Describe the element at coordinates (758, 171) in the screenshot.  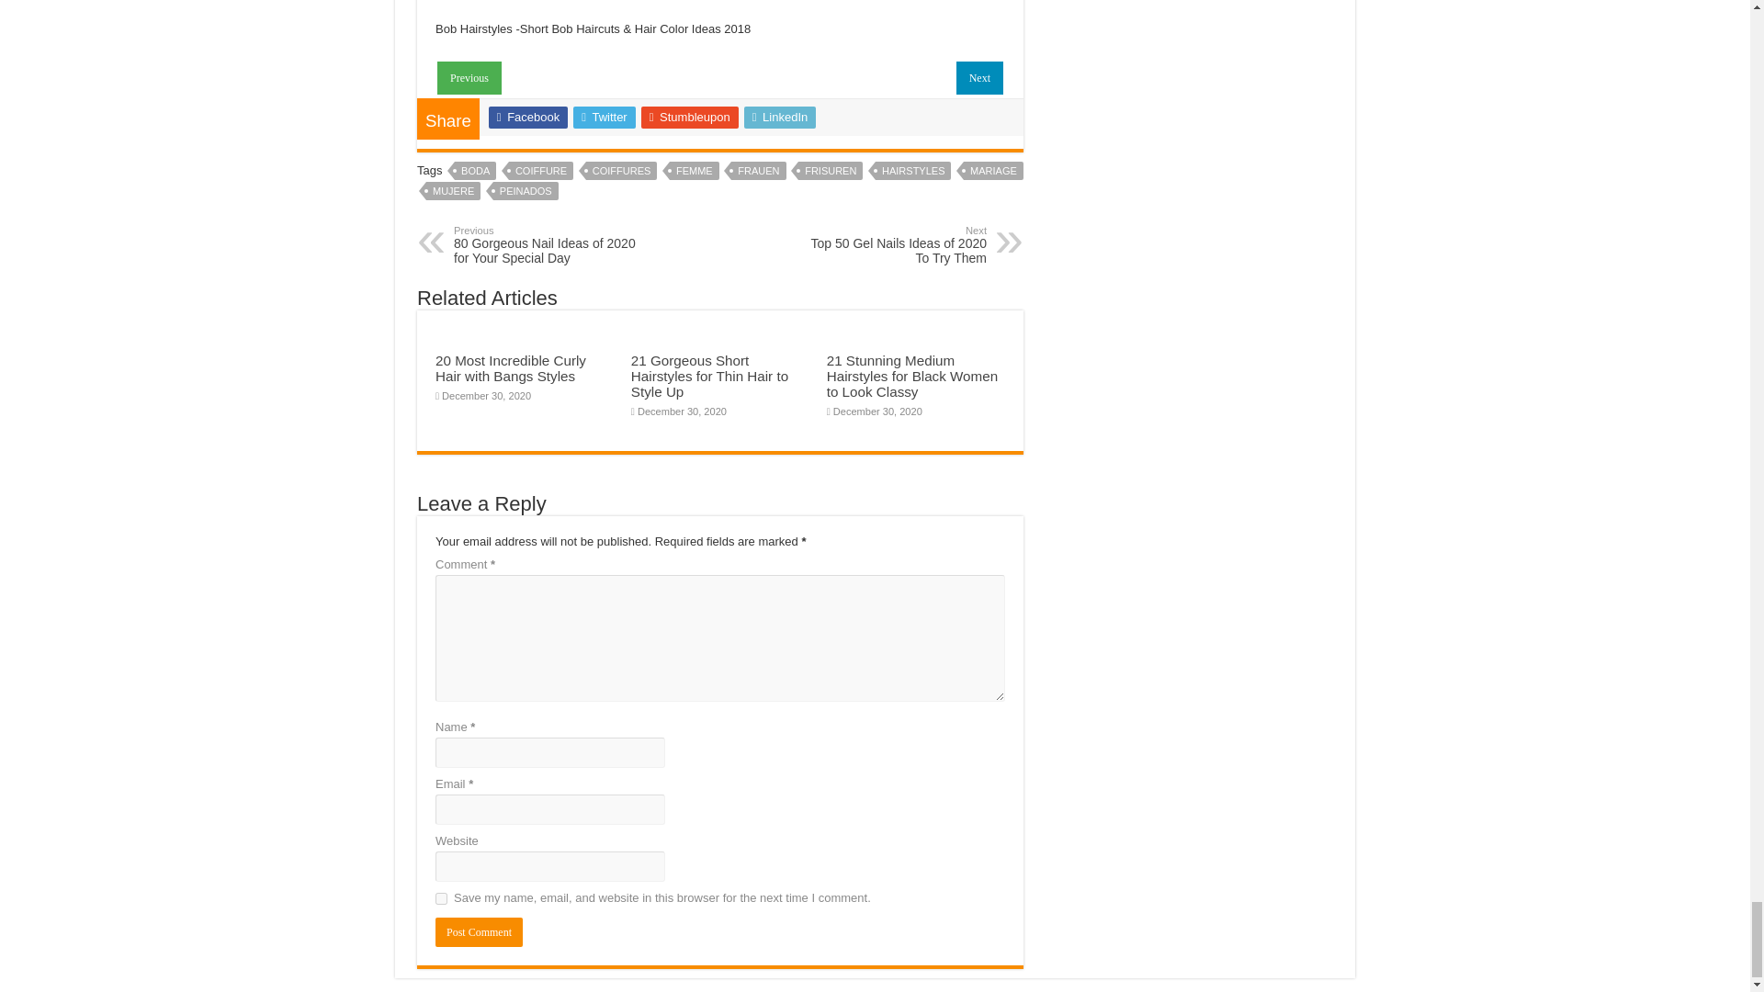
I see `FRAUEN` at that location.